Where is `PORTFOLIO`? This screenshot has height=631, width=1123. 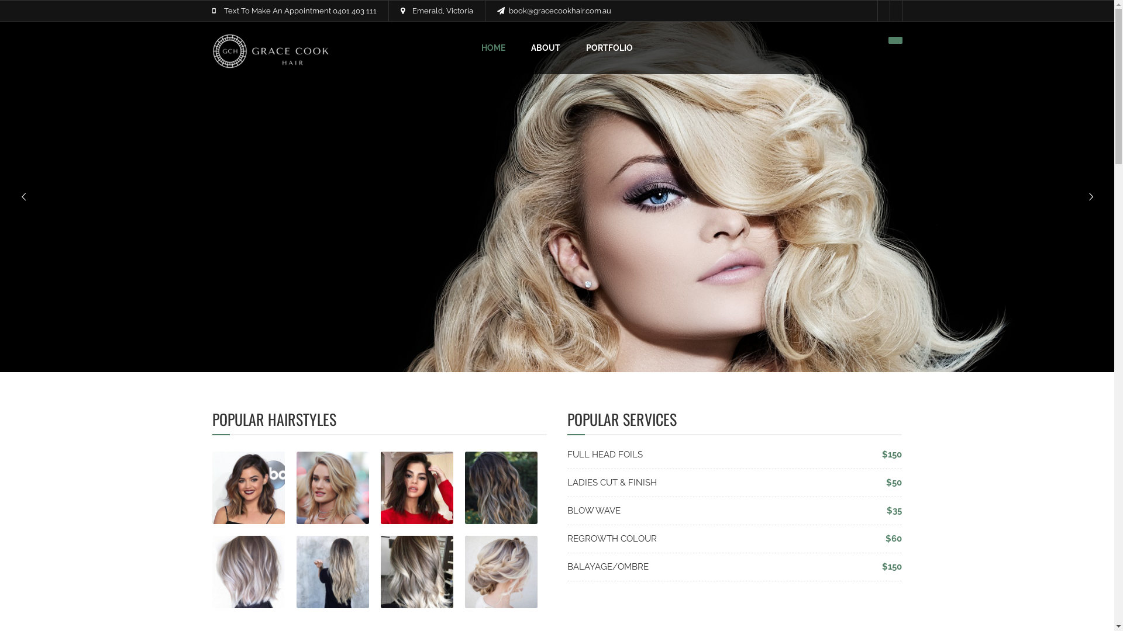 PORTFOLIO is located at coordinates (609, 48).